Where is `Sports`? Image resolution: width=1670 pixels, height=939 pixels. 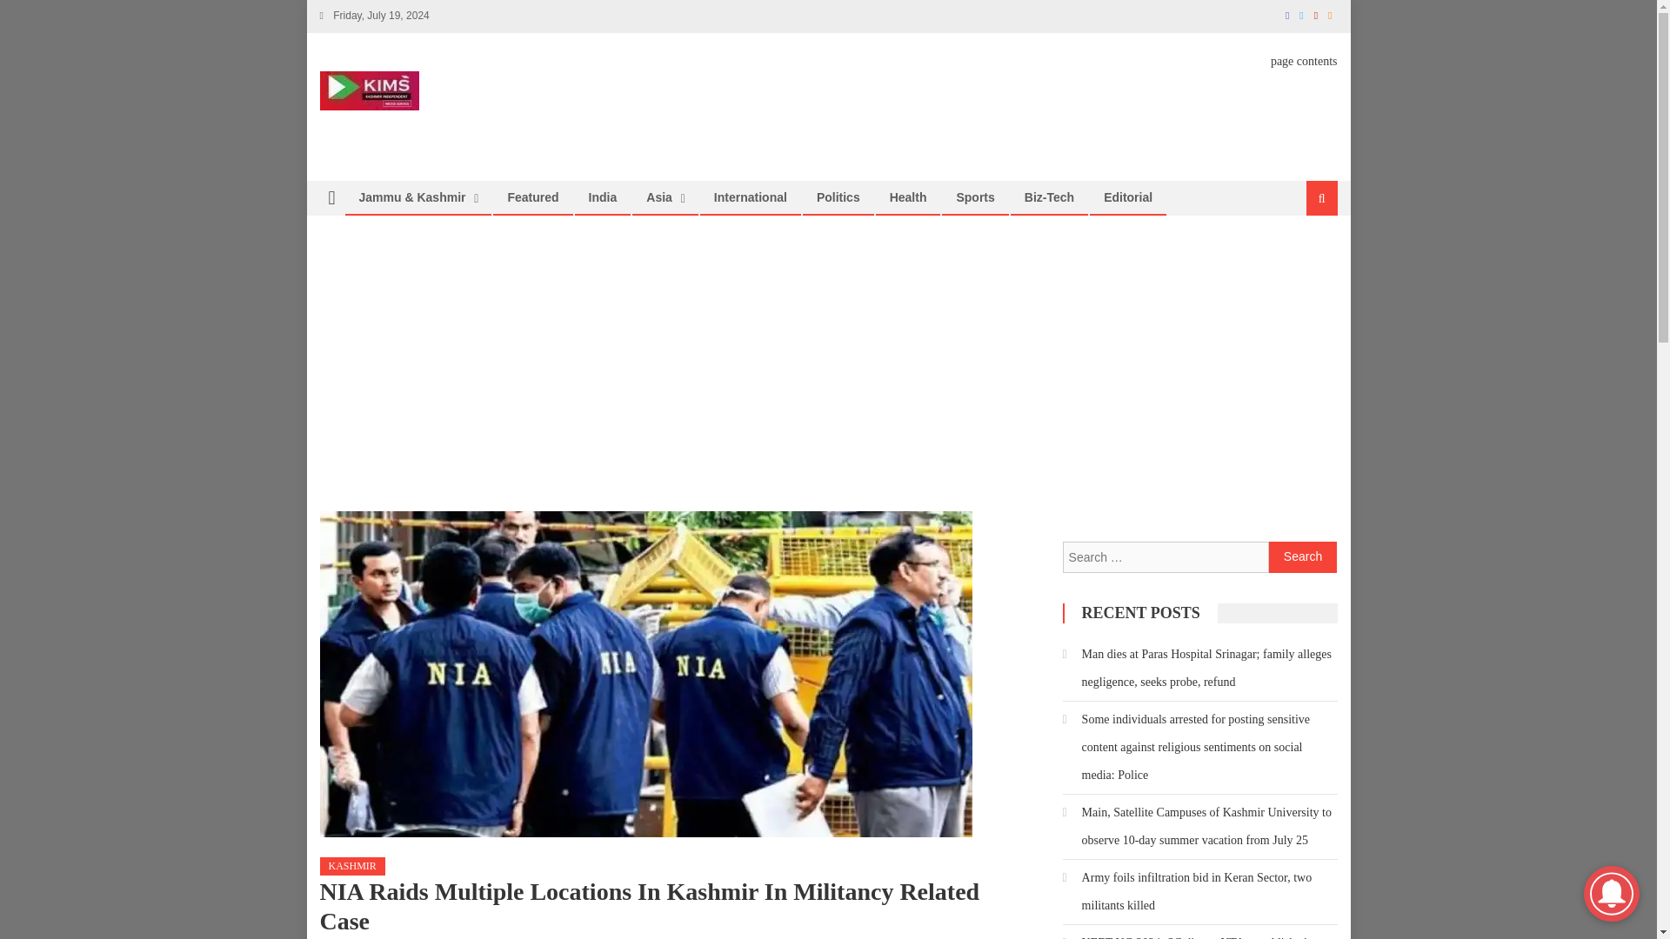
Sports is located at coordinates (974, 197).